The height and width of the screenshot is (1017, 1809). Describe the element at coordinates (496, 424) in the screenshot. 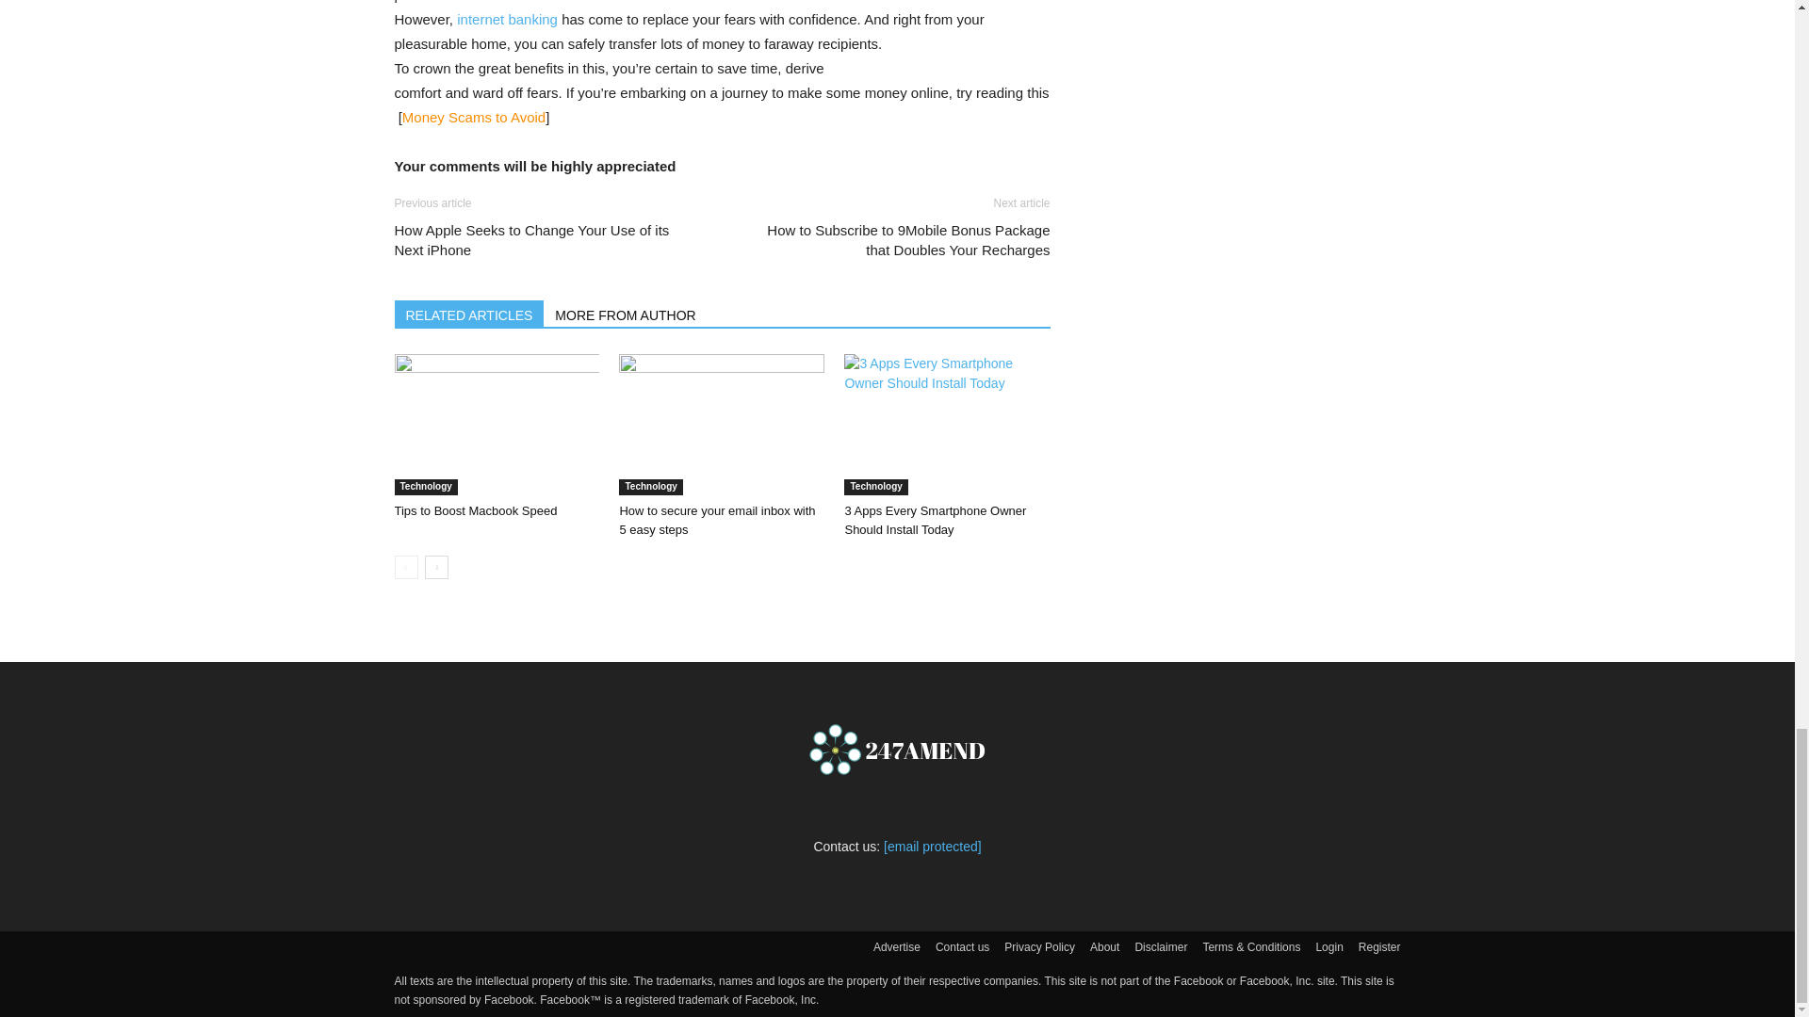

I see `Tips to Boost Macbook Speed` at that location.